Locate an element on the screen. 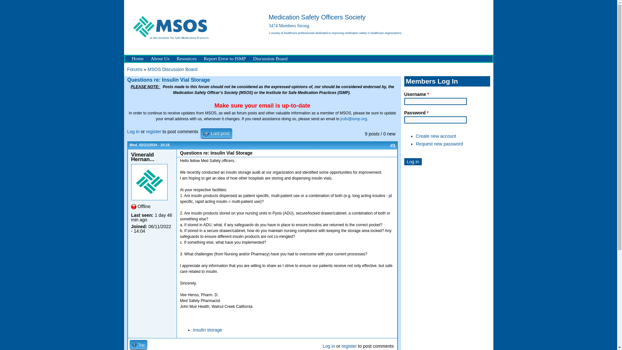 The width and height of the screenshot is (622, 350). register is located at coordinates (154, 132).